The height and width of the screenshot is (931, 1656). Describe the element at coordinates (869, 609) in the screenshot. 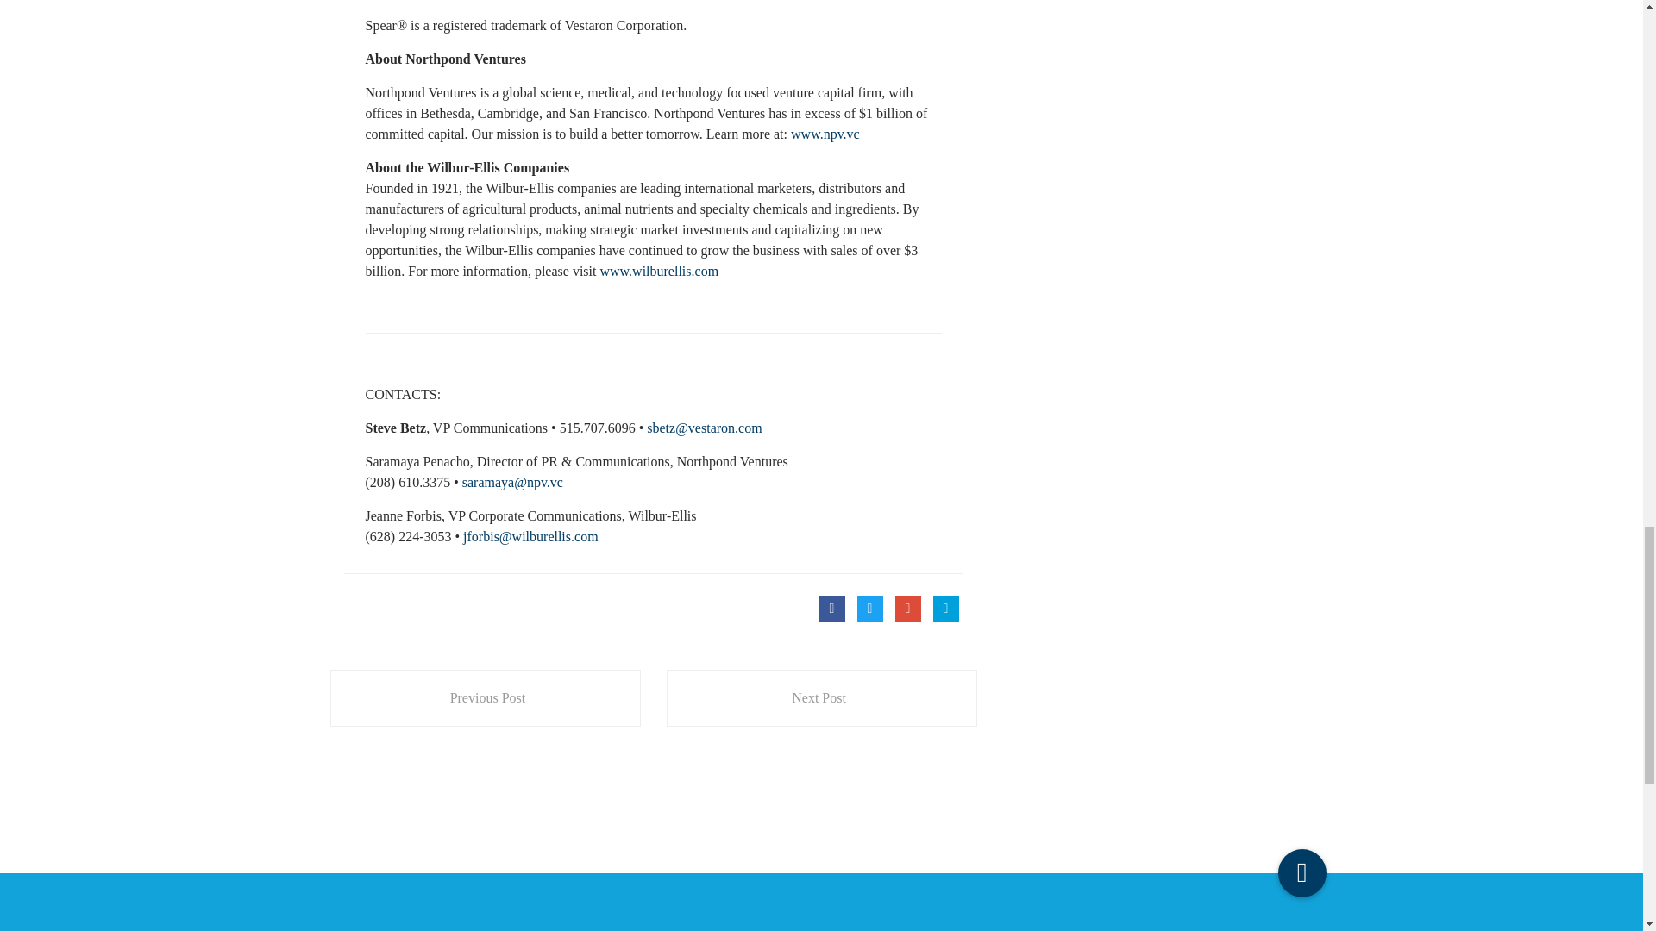

I see `Share on Twitter!` at that location.